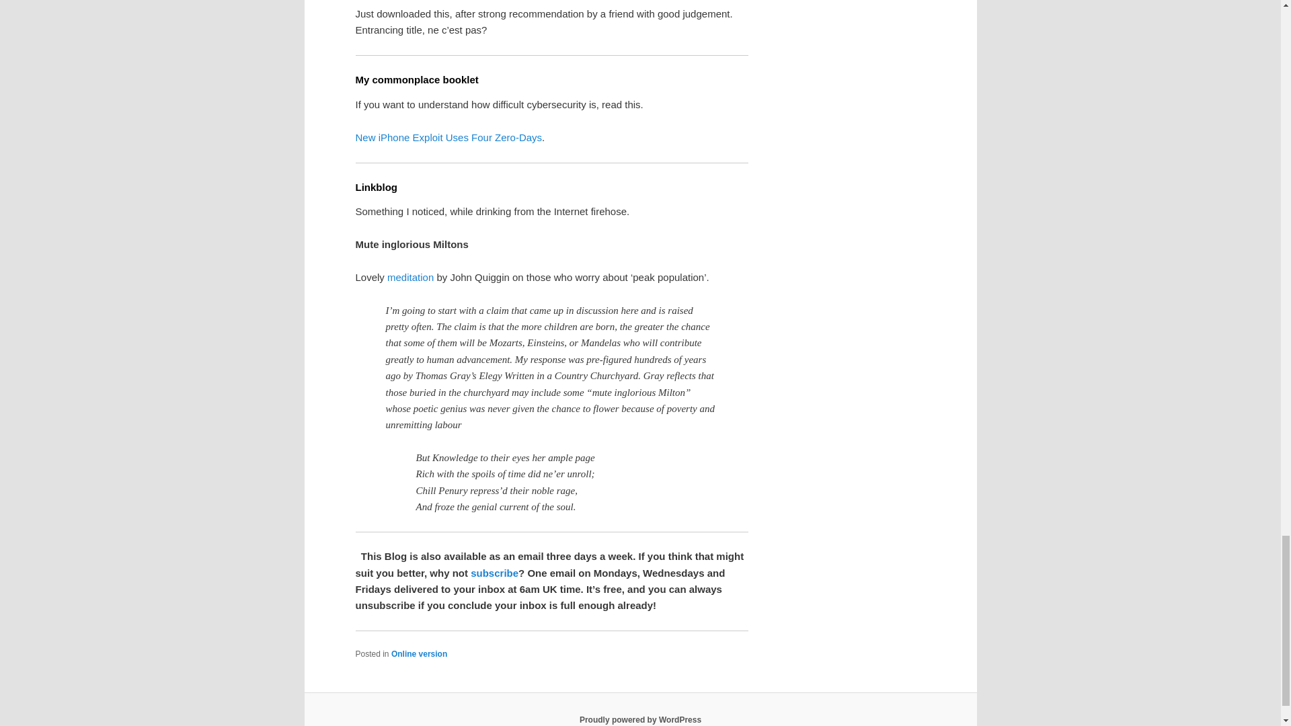  Describe the element at coordinates (640, 719) in the screenshot. I see `Semantic Personal Publishing Platform` at that location.